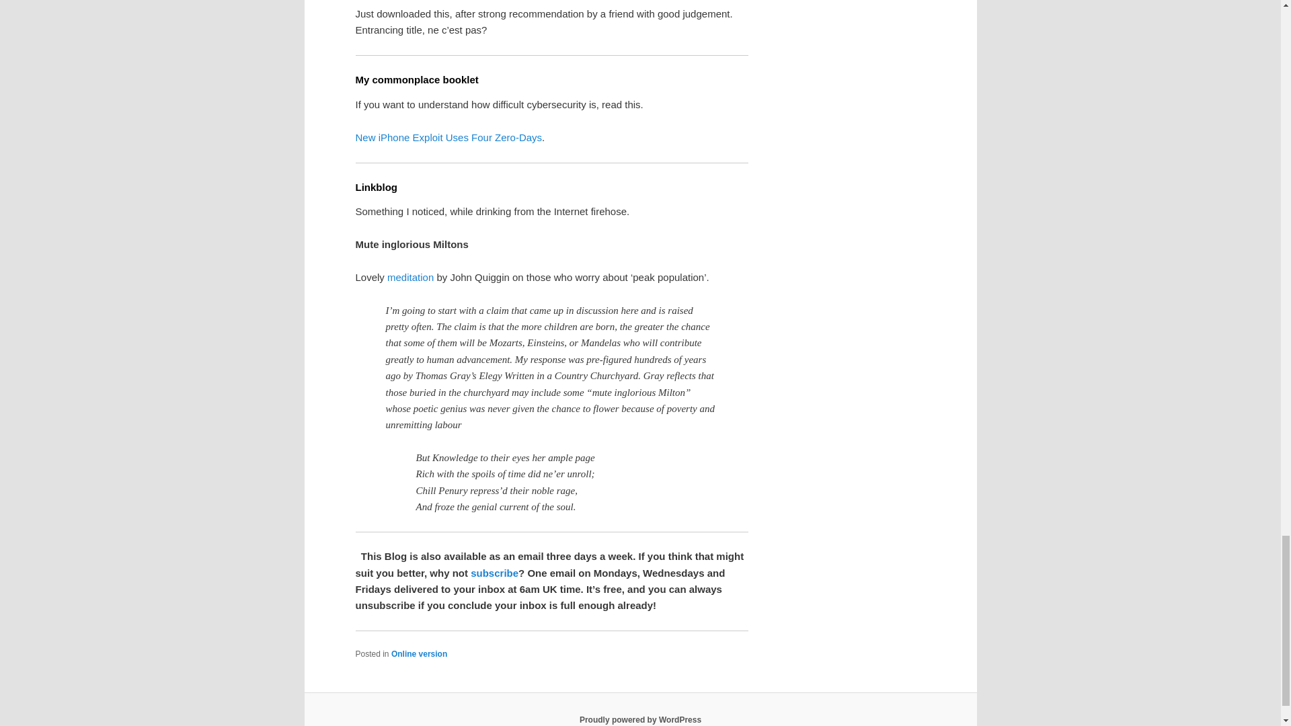  Describe the element at coordinates (640, 719) in the screenshot. I see `Semantic Personal Publishing Platform` at that location.